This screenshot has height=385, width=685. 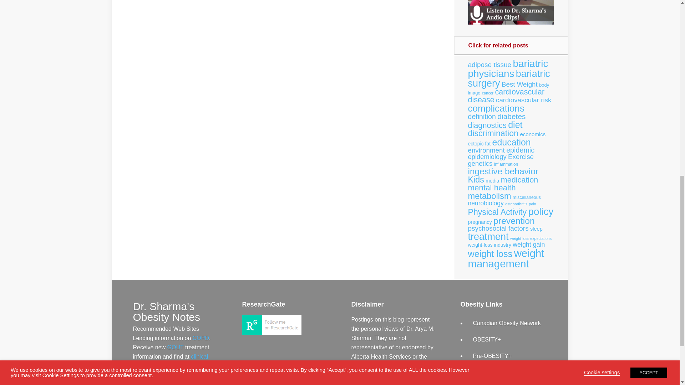 What do you see at coordinates (519, 84) in the screenshot?
I see `Best Weight` at bounding box center [519, 84].